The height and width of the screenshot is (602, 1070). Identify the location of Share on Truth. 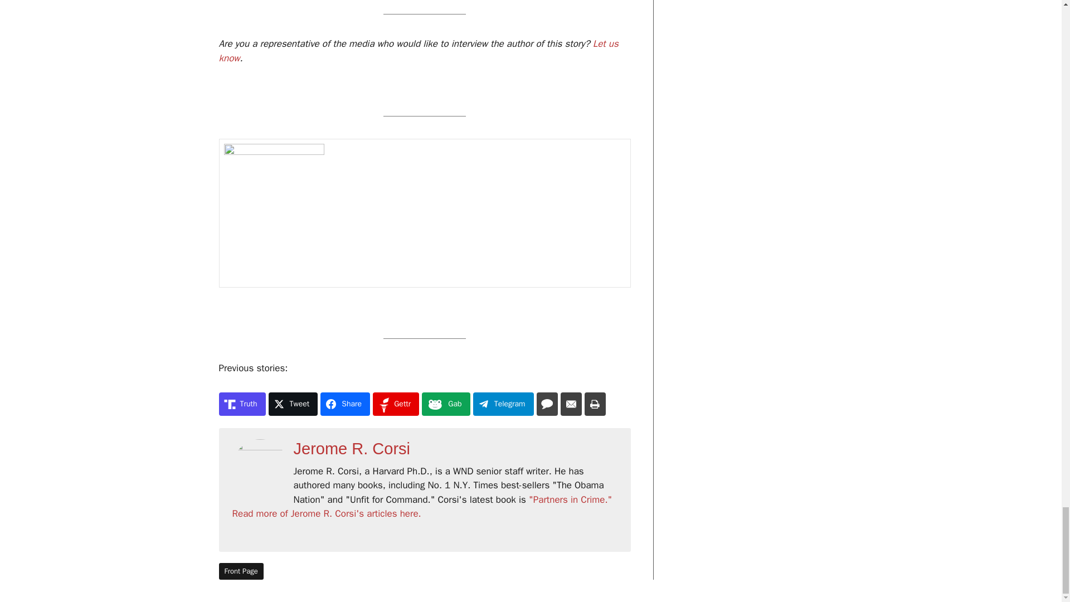
(242, 404).